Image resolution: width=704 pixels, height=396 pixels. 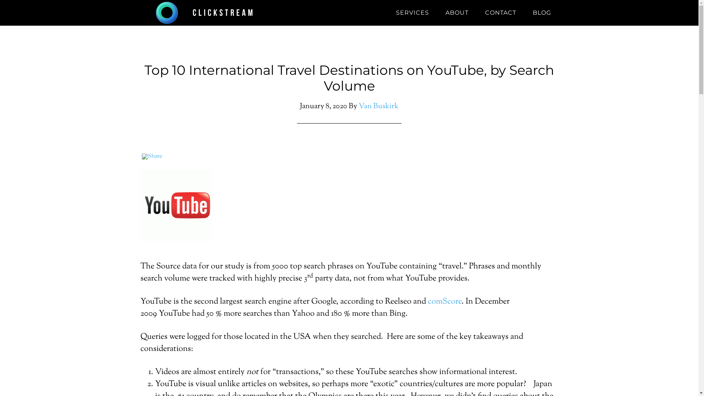 I want to click on ABOUT, so click(x=457, y=13).